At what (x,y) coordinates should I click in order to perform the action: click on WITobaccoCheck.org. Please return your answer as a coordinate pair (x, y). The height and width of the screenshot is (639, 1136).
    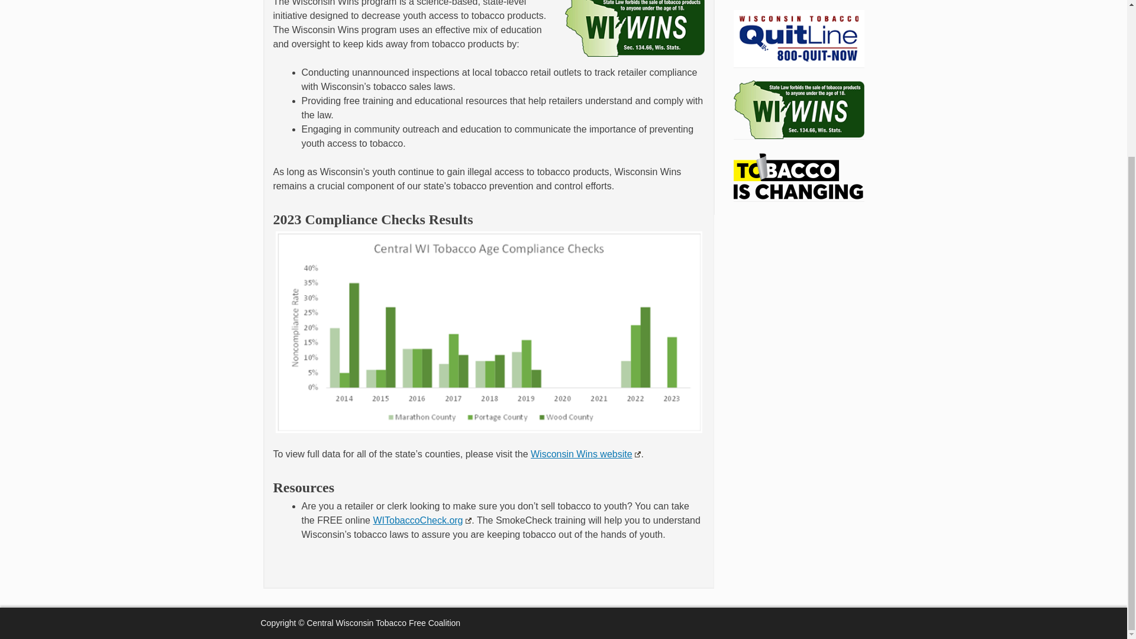
    Looking at the image, I should click on (421, 519).